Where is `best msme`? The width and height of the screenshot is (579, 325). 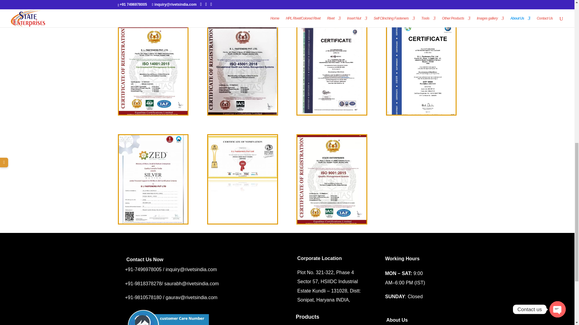 best msme is located at coordinates (242, 222).